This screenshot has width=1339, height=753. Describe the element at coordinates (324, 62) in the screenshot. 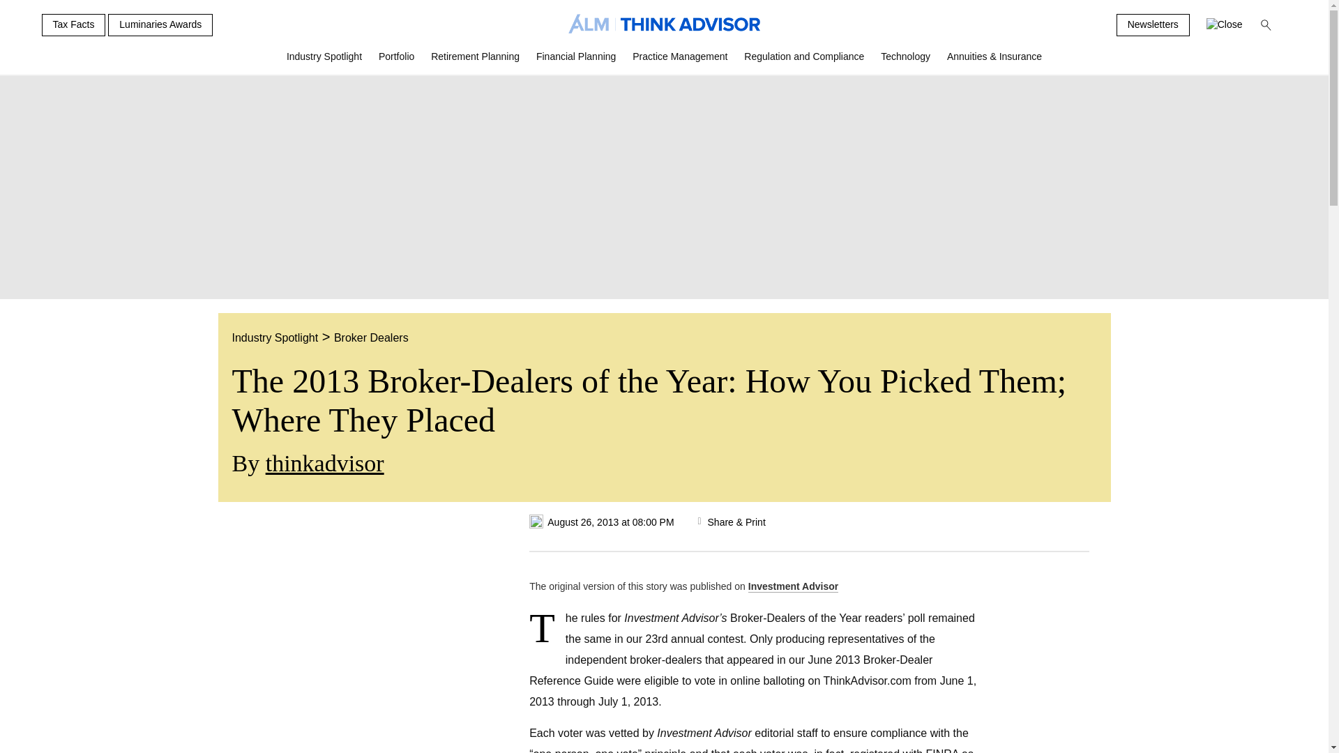

I see `Industry Spotlight` at that location.